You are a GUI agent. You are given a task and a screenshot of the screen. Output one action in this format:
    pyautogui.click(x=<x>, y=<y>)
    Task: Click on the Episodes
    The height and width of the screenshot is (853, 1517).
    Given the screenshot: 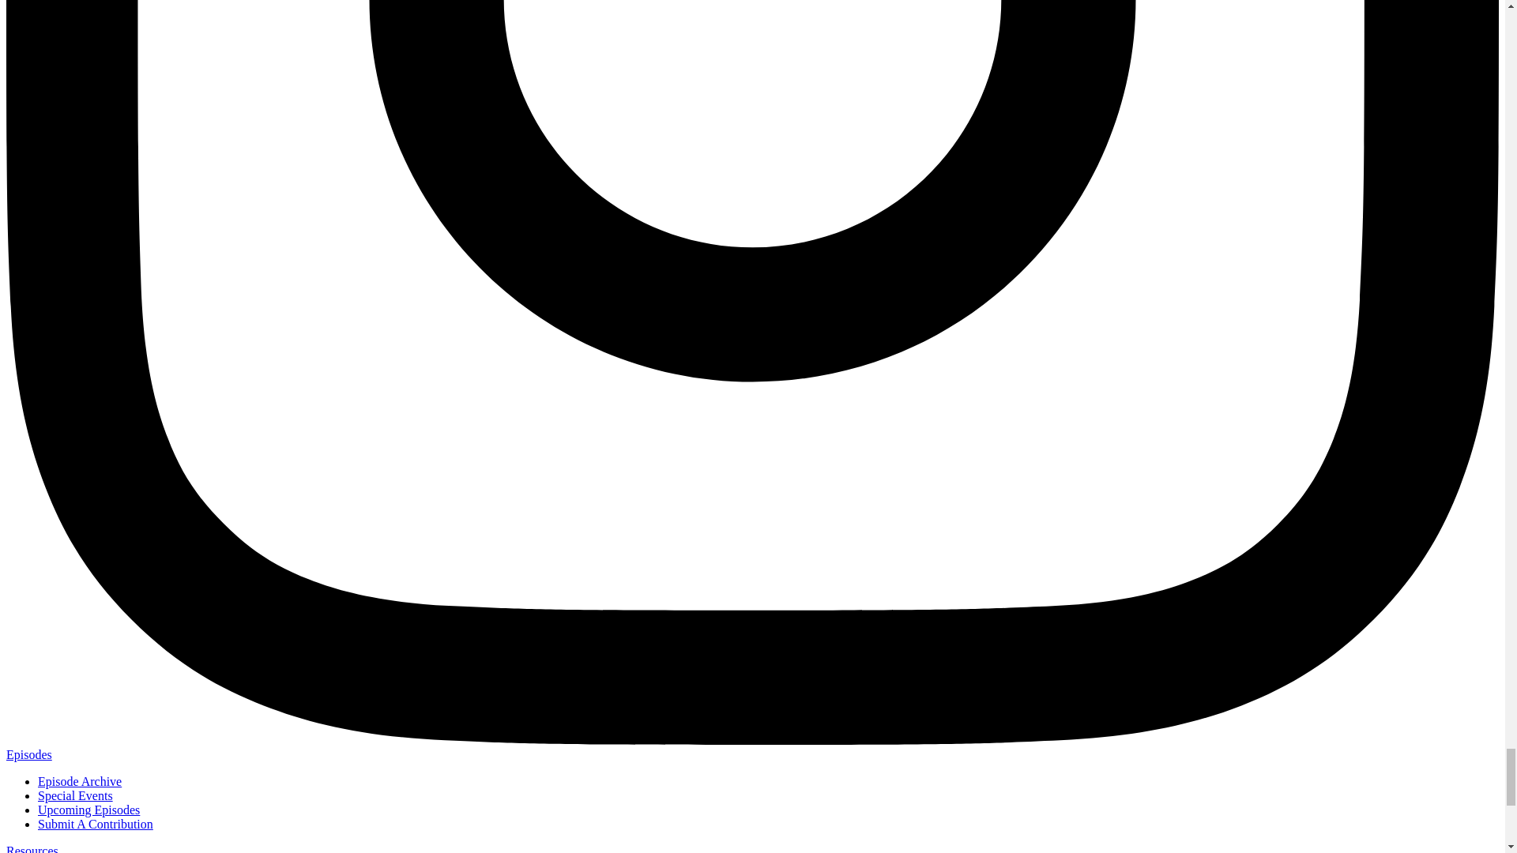 What is the action you would take?
    pyautogui.click(x=28, y=755)
    